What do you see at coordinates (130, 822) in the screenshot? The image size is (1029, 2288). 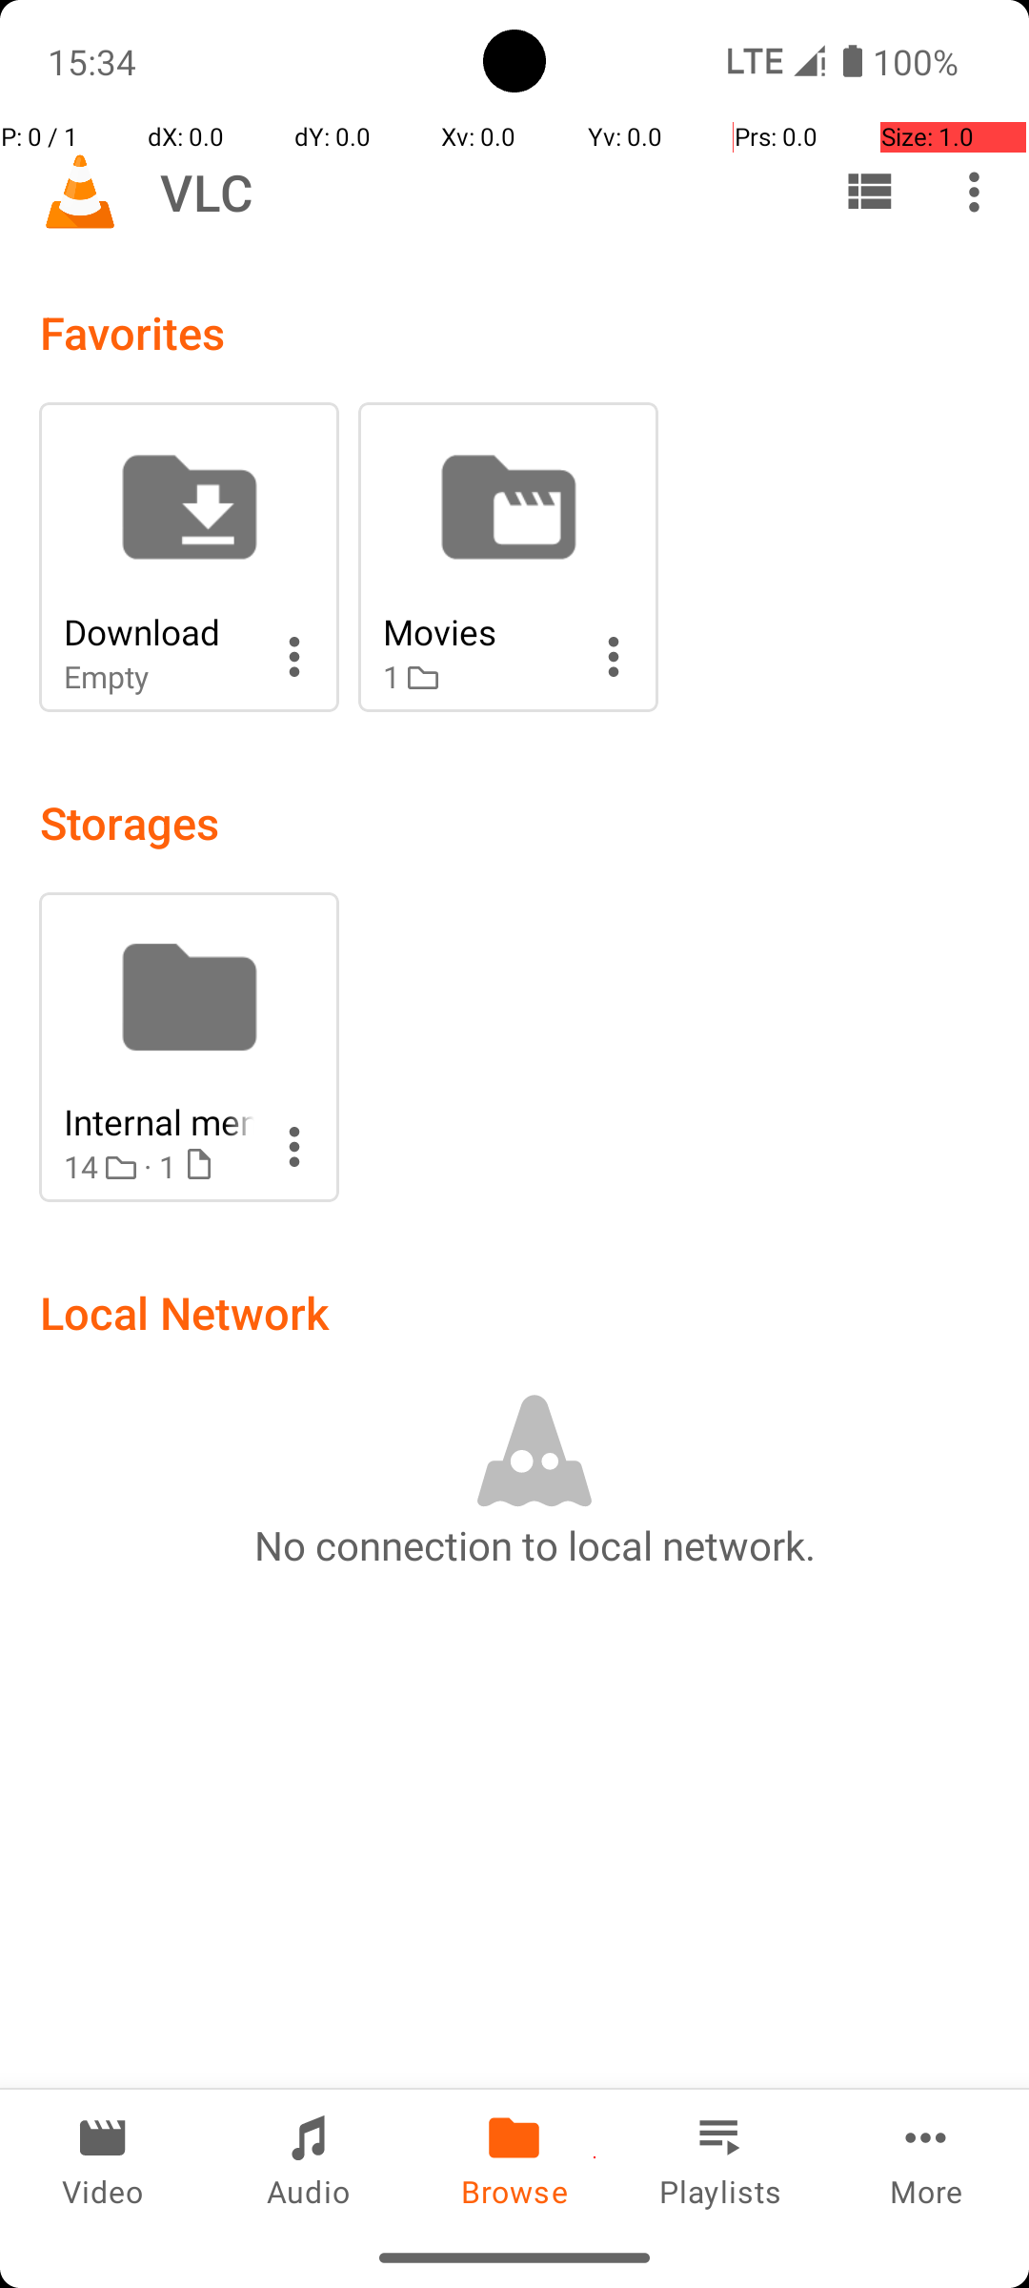 I see `Storages` at bounding box center [130, 822].